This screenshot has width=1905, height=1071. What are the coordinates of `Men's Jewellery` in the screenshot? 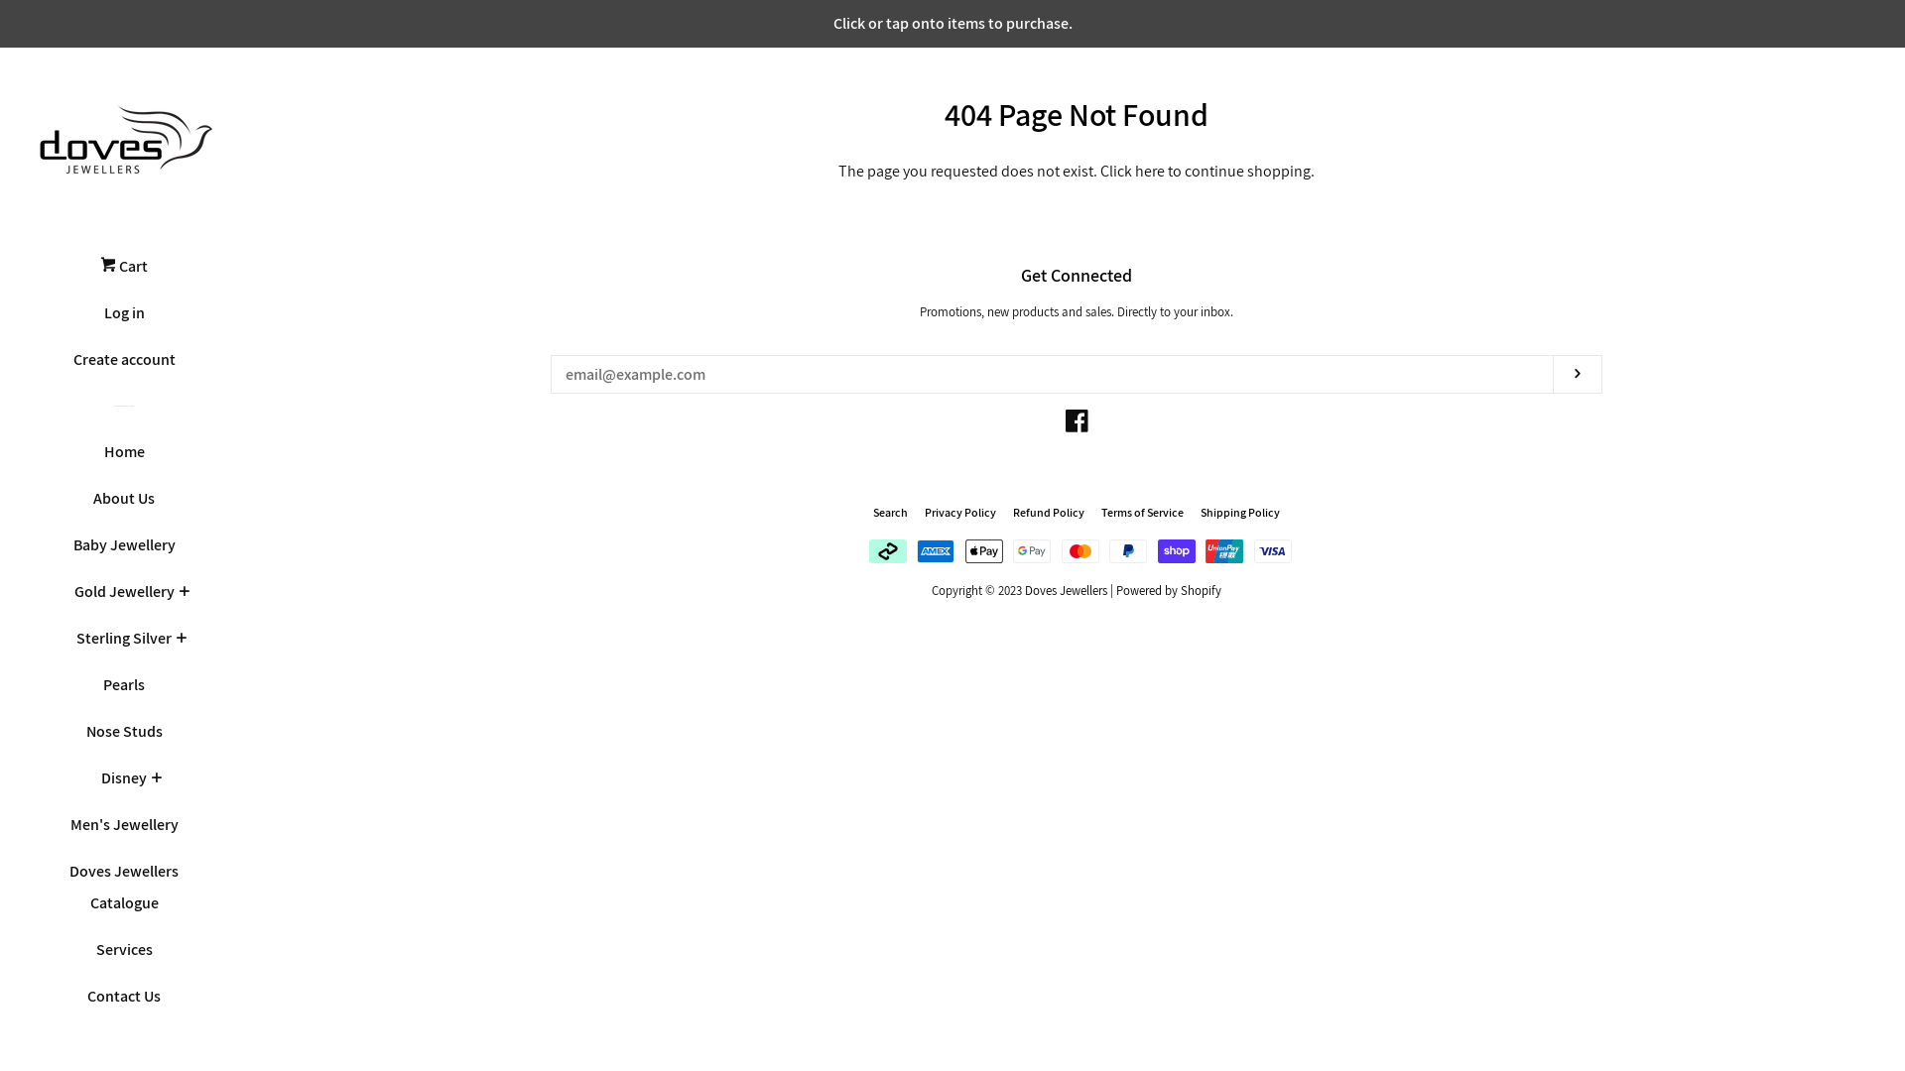 It's located at (124, 833).